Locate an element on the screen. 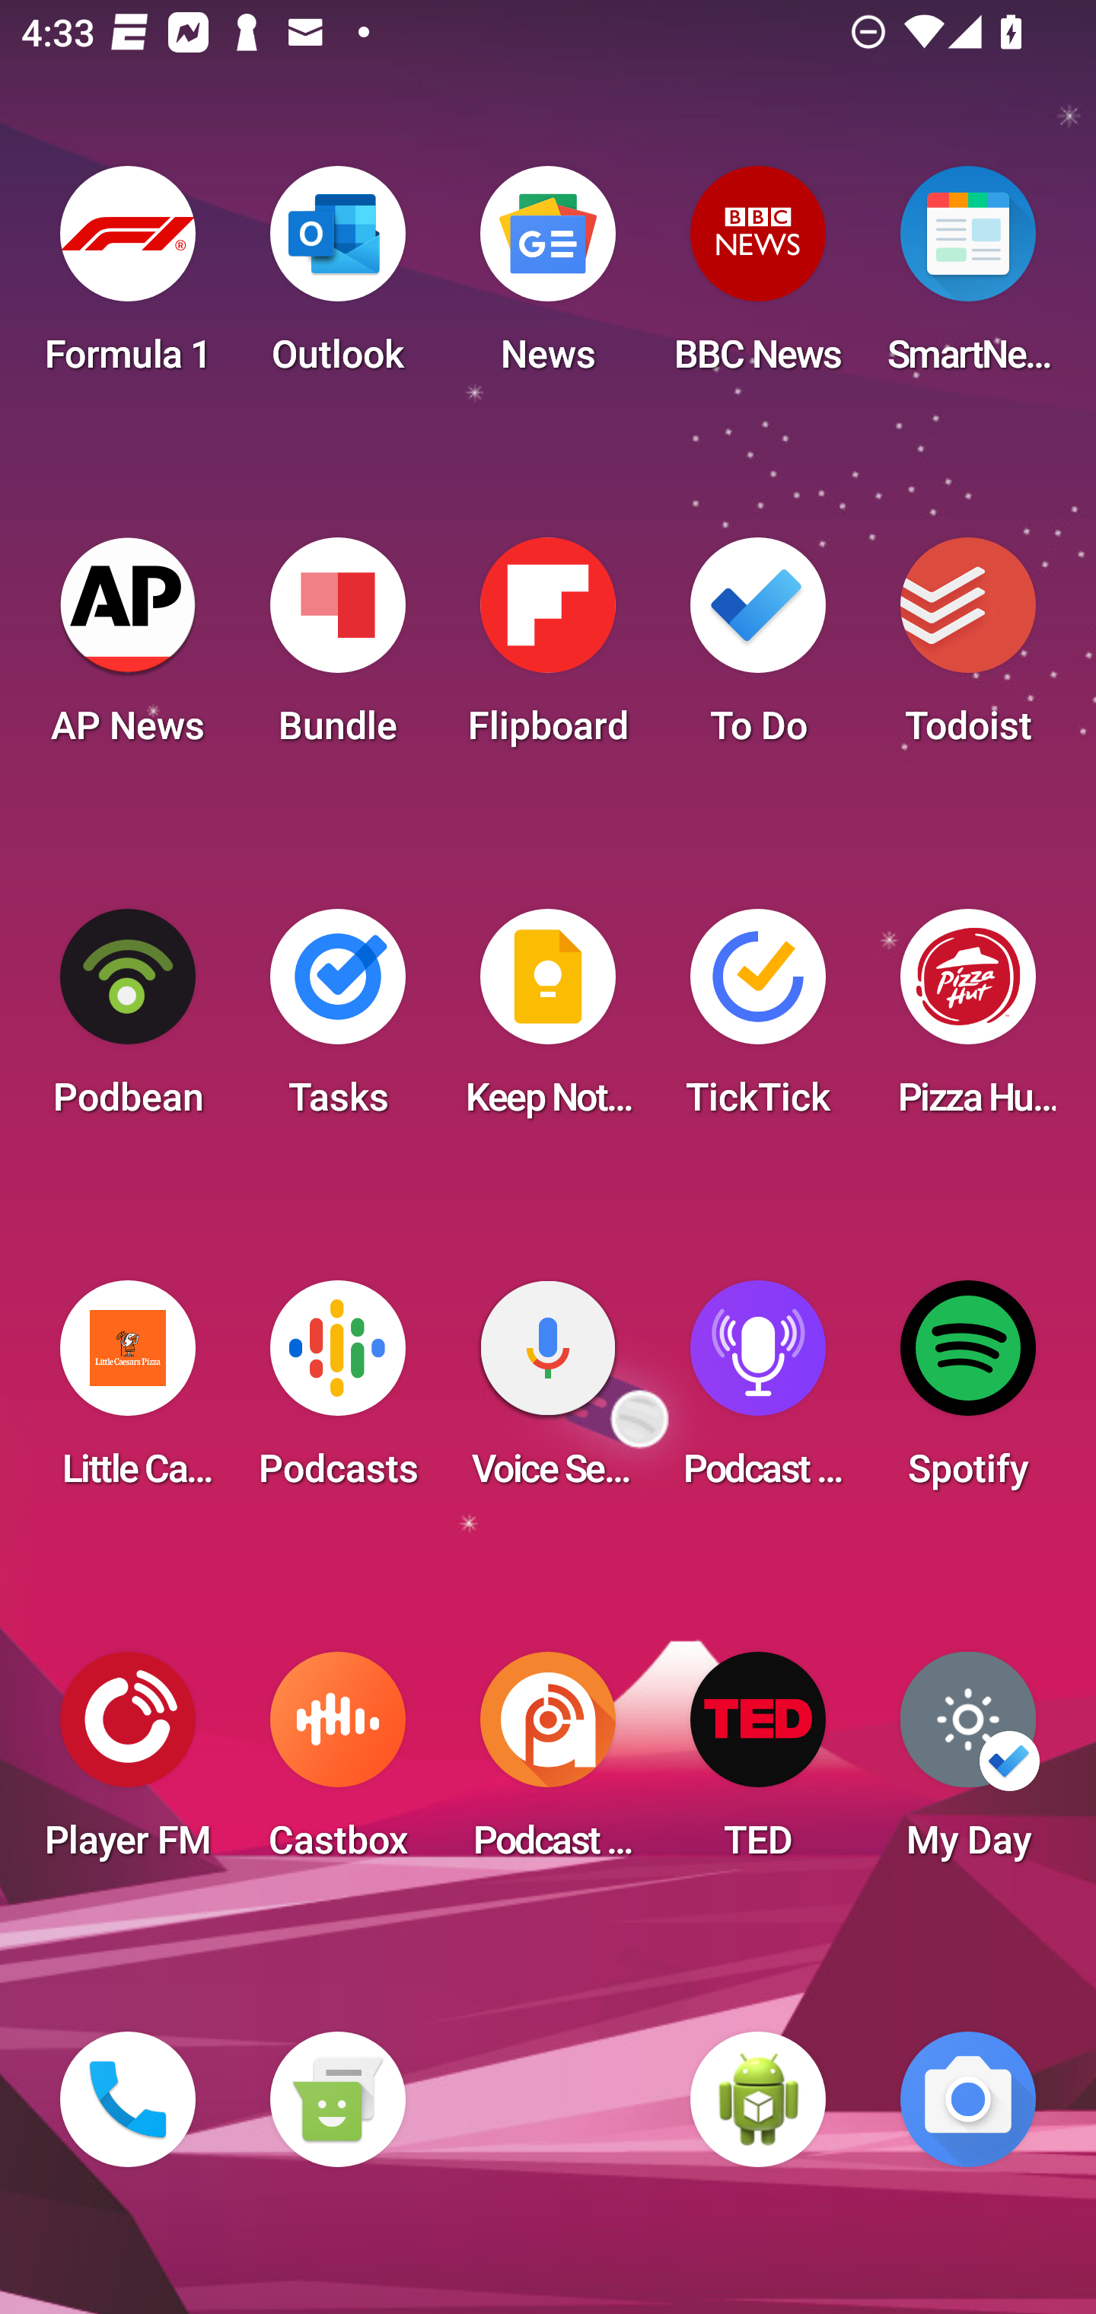 The width and height of the screenshot is (1096, 2314). Podcast Addict is located at coordinates (548, 1764).